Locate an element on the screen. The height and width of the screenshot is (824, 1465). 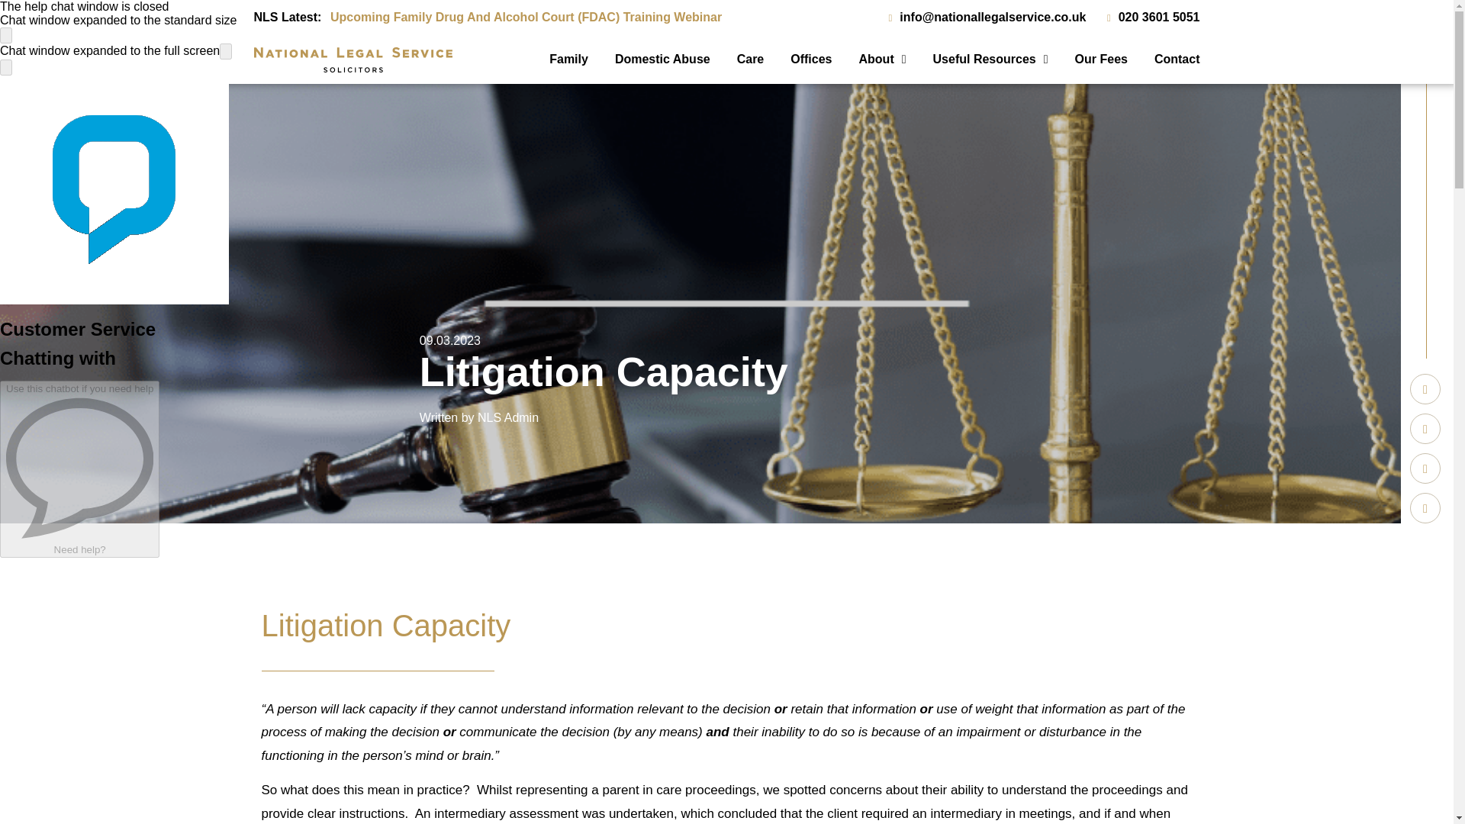
About is located at coordinates (869, 60).